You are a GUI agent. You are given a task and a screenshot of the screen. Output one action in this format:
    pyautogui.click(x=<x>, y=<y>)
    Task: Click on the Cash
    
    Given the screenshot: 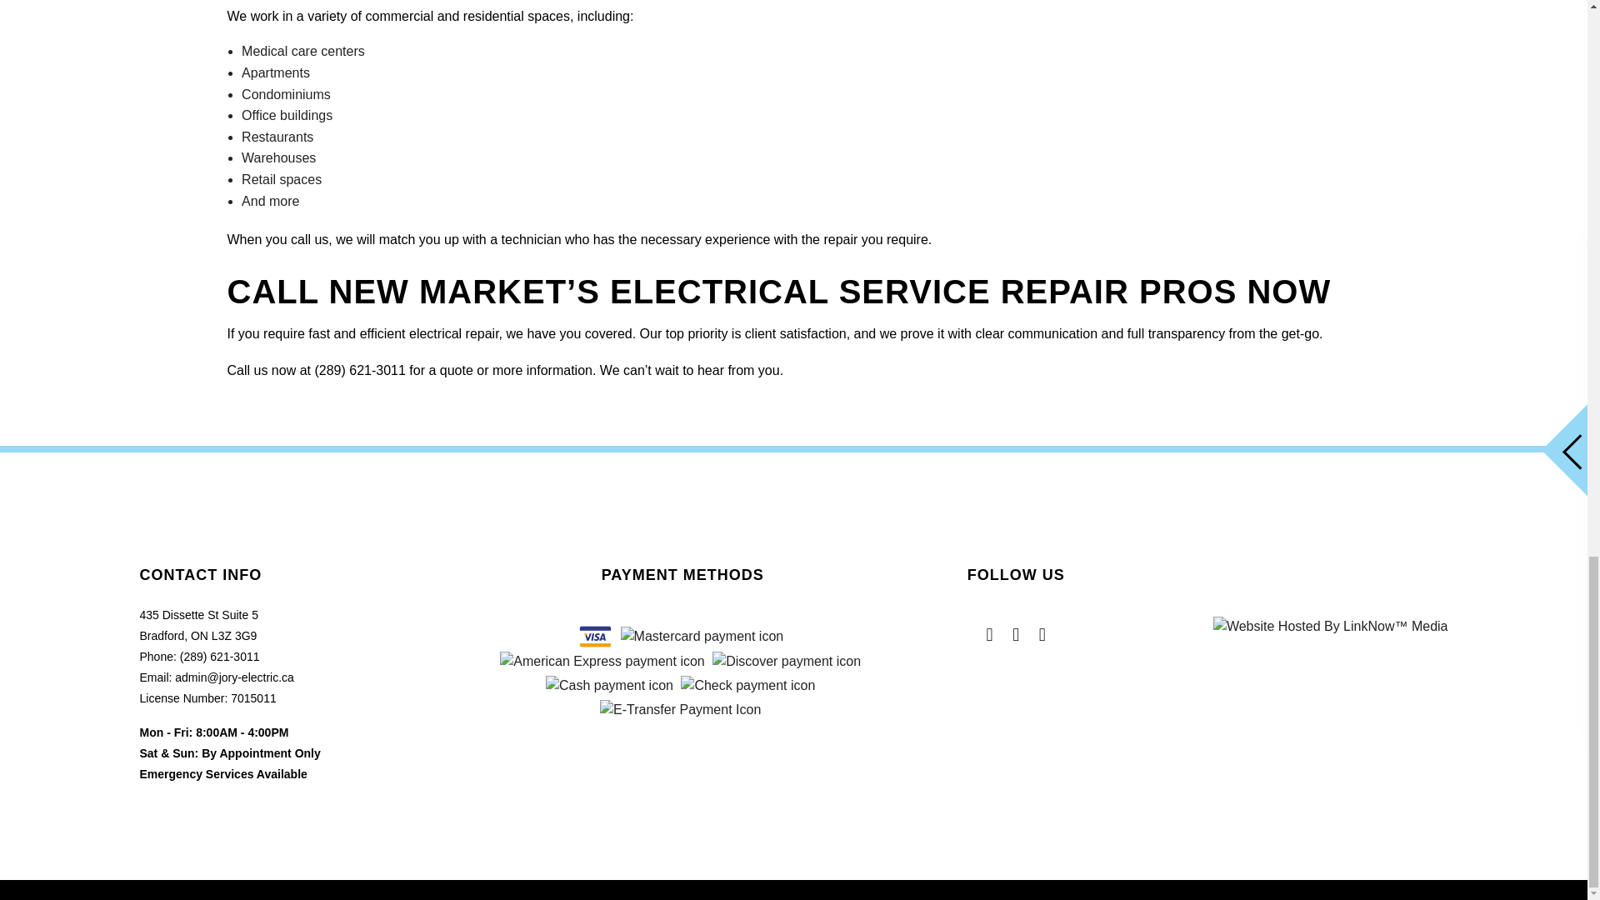 What is the action you would take?
    pyautogui.click(x=609, y=685)
    